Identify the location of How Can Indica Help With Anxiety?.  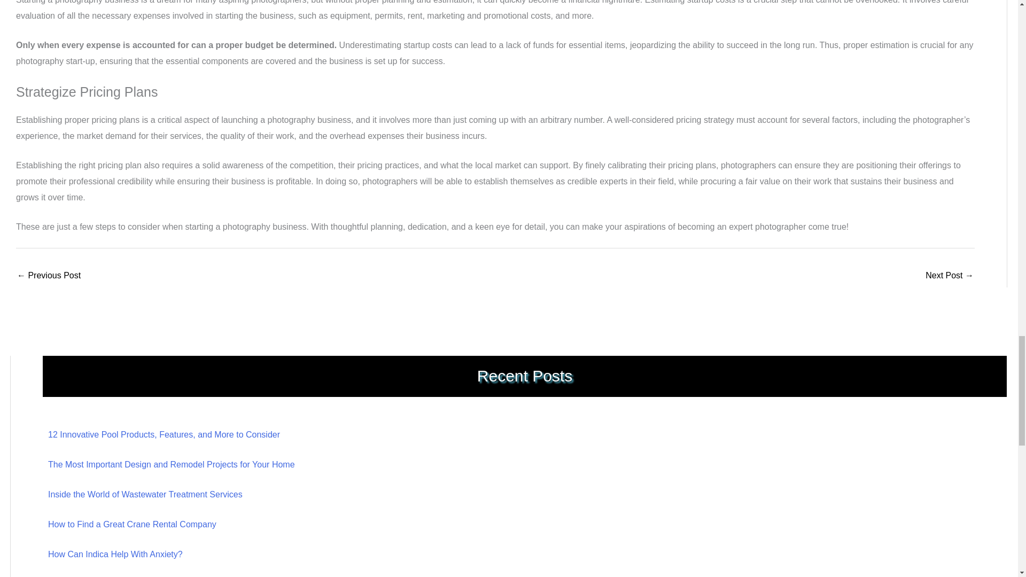
(115, 555).